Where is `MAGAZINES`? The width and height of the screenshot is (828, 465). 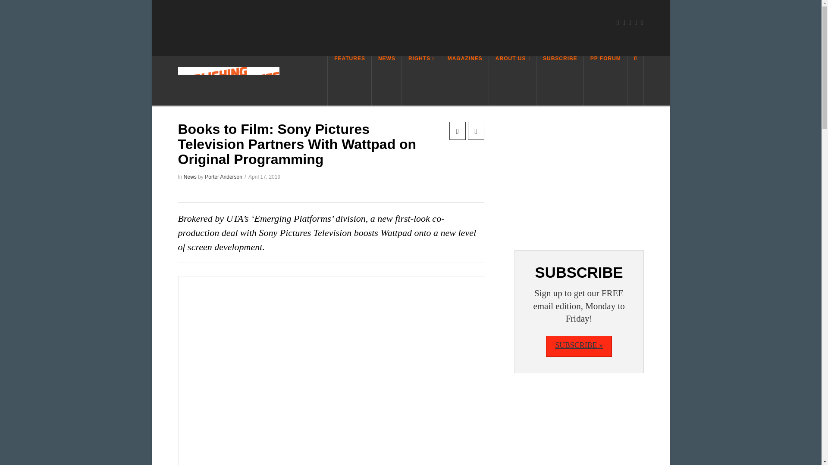 MAGAZINES is located at coordinates (465, 81).